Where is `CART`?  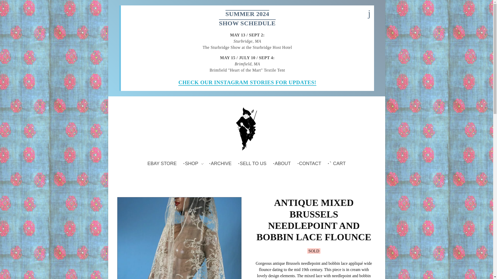 CART is located at coordinates (338, 164).